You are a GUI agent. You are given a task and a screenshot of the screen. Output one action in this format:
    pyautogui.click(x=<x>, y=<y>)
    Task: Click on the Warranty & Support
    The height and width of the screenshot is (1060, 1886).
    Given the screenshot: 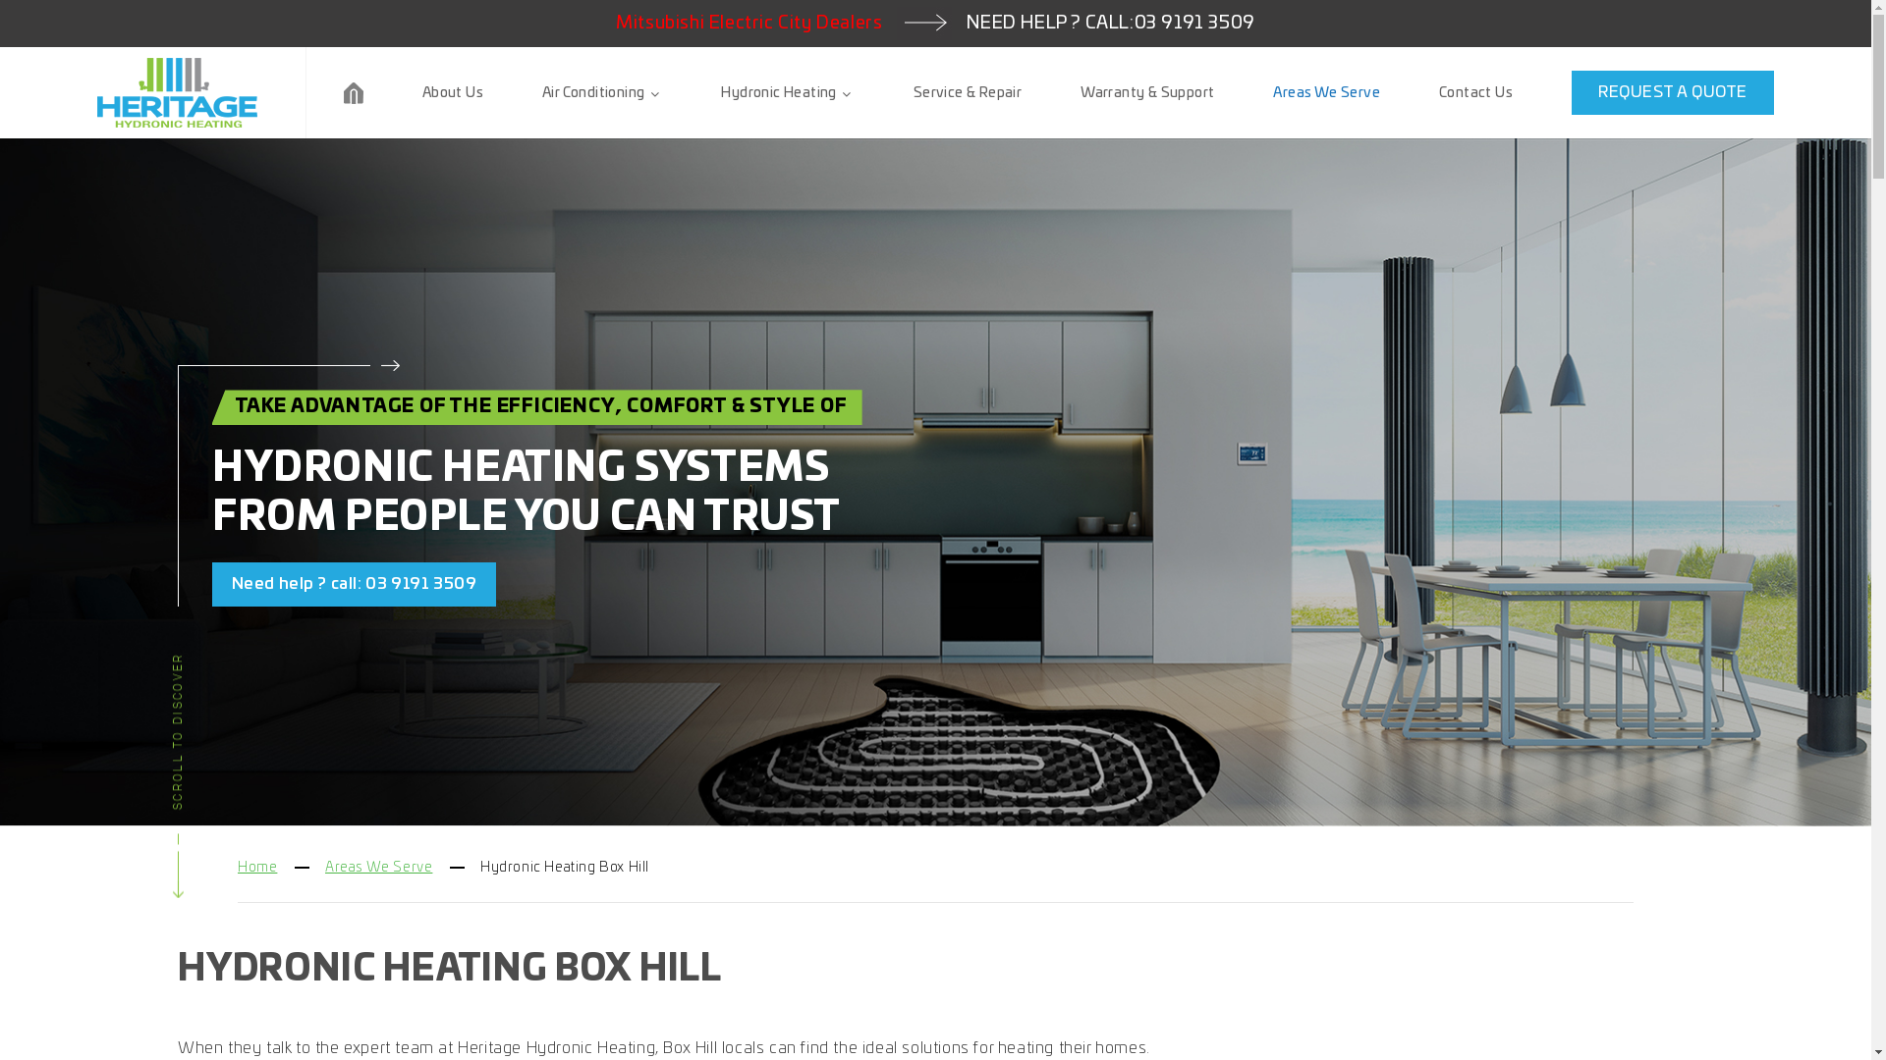 What is the action you would take?
    pyautogui.click(x=1147, y=92)
    